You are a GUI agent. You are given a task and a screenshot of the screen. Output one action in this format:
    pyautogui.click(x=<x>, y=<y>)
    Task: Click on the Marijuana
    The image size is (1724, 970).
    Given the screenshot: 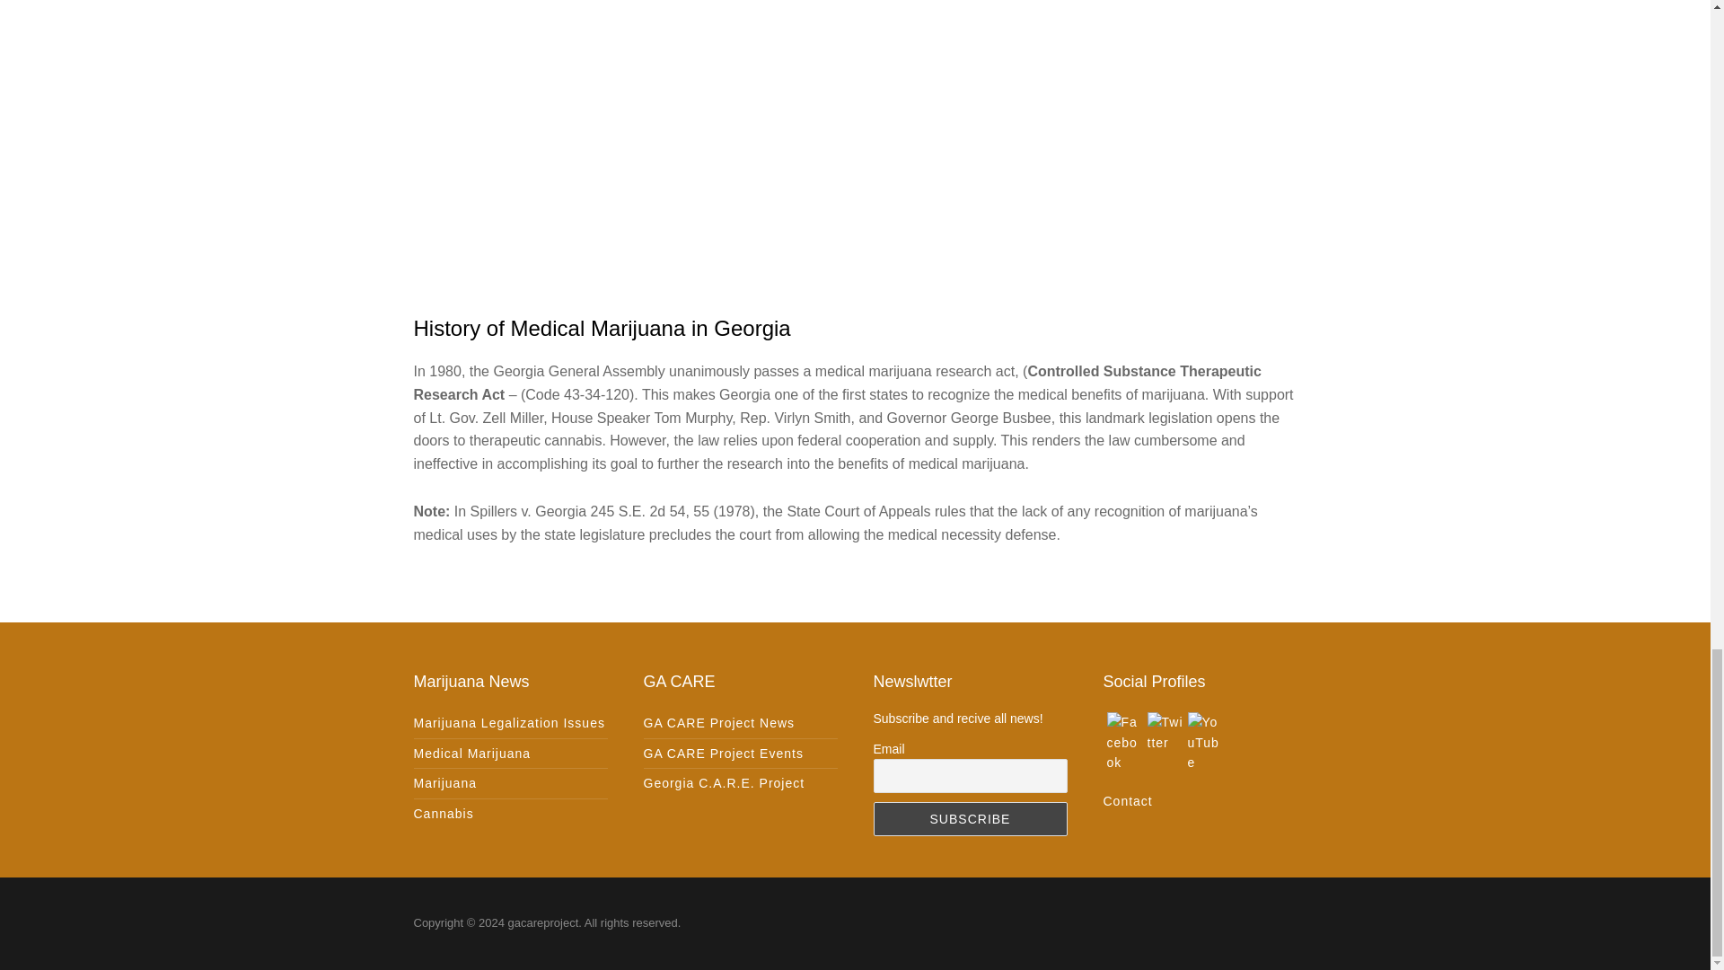 What is the action you would take?
    pyautogui.click(x=444, y=783)
    